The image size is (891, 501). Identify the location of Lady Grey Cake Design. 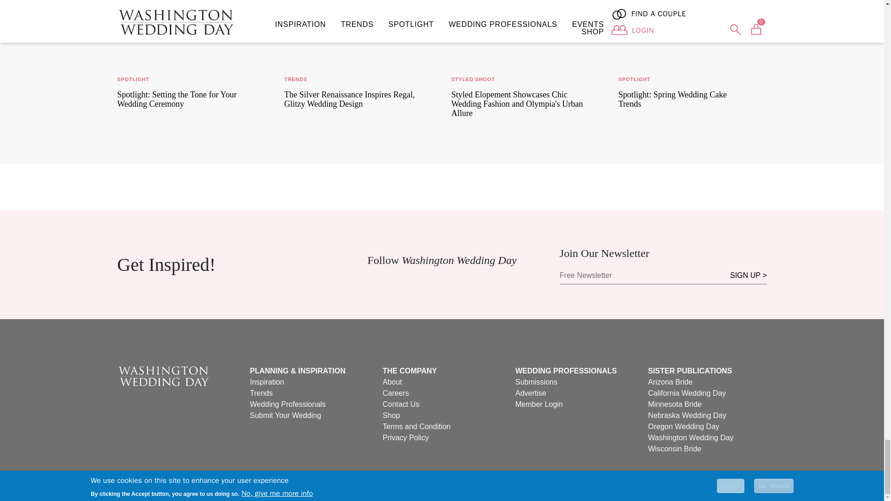
(692, 31).